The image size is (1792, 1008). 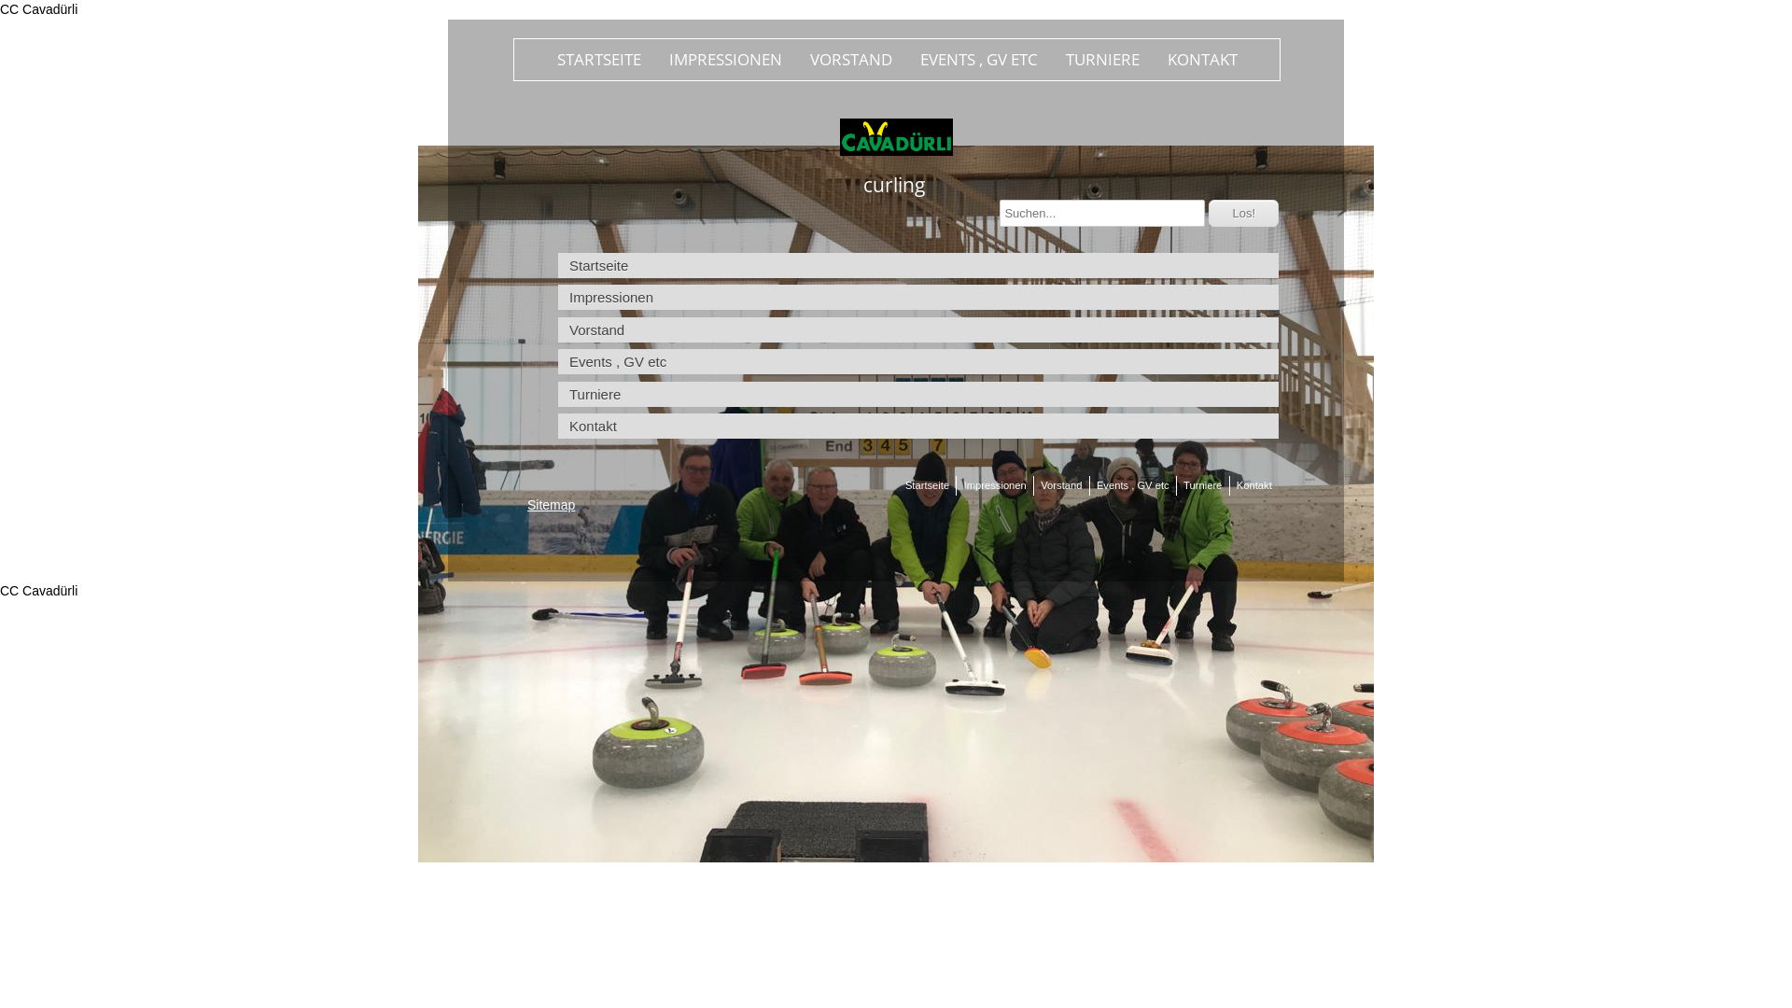 What do you see at coordinates (927, 485) in the screenshot?
I see `Startseite` at bounding box center [927, 485].